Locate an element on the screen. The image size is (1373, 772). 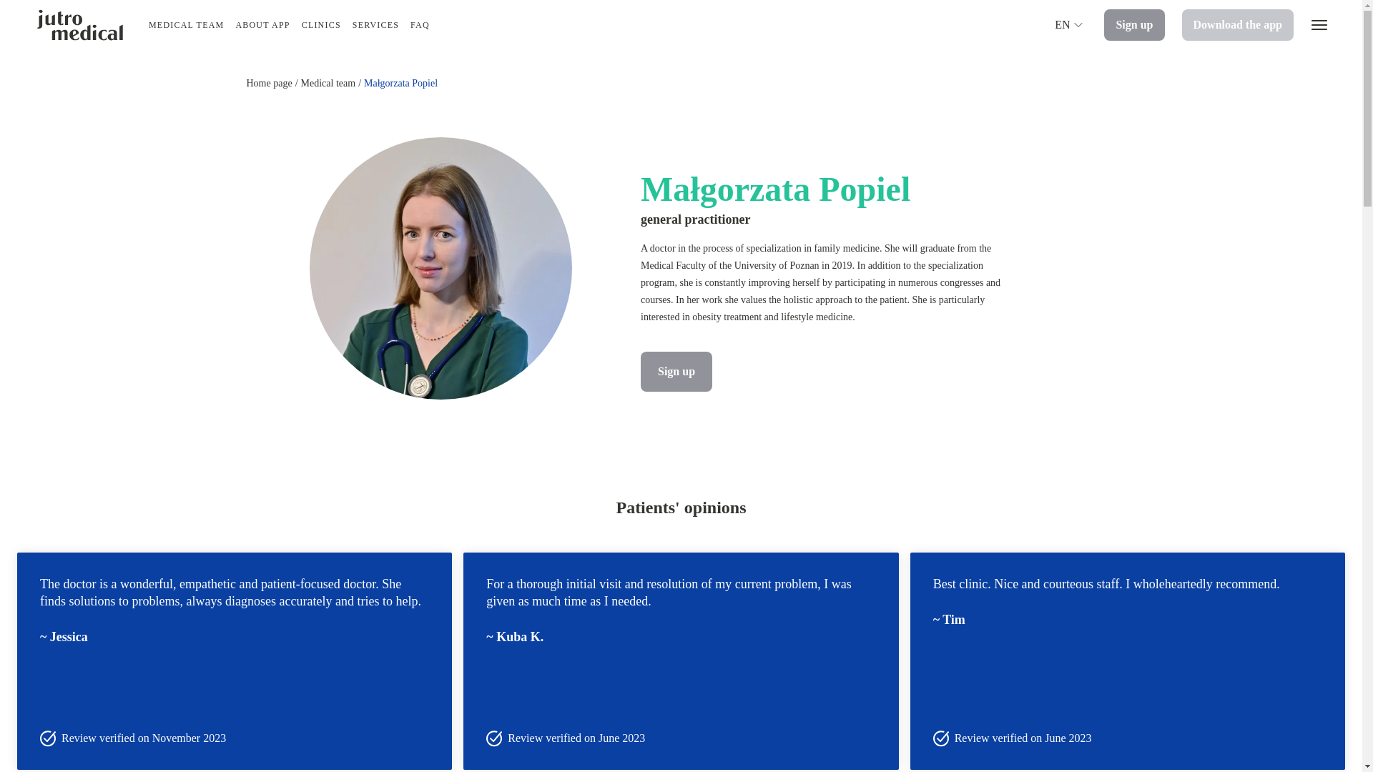
Home page is located at coordinates (268, 83).